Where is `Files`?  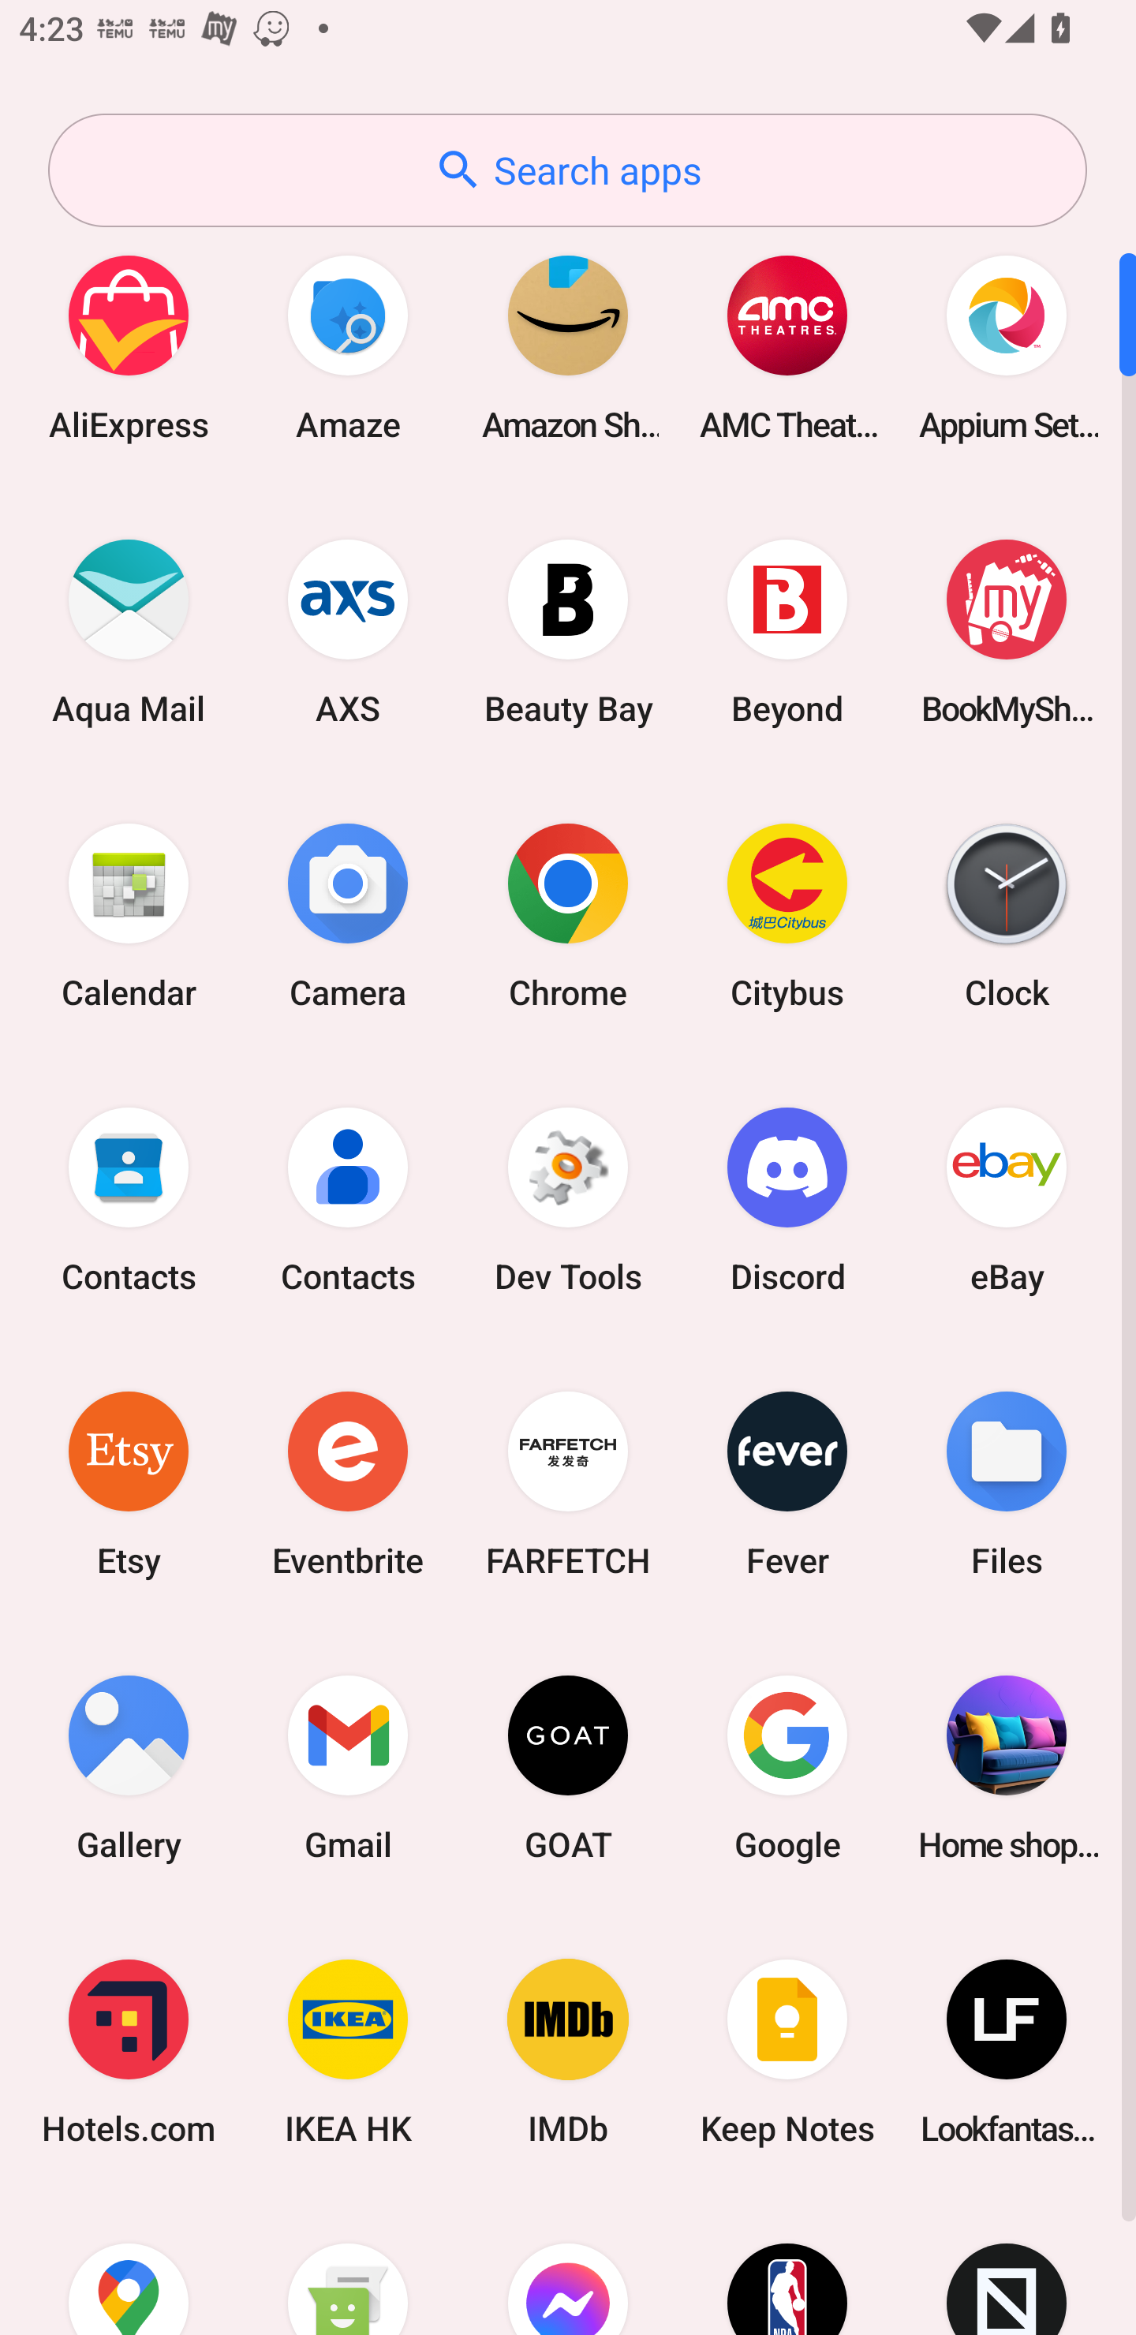 Files is located at coordinates (1007, 1483).